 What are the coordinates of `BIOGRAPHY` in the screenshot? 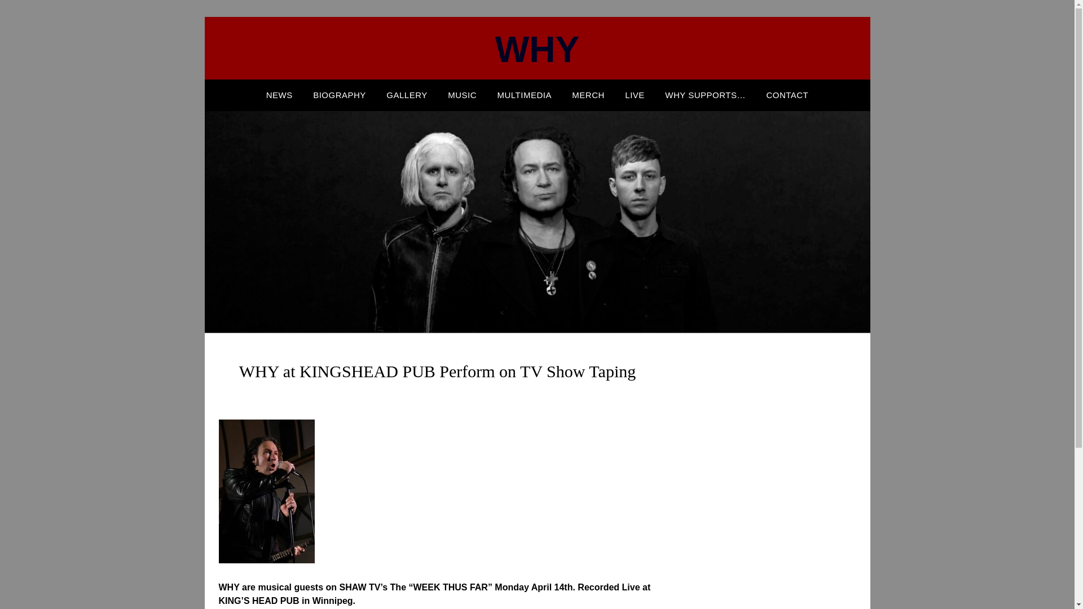 It's located at (340, 95).